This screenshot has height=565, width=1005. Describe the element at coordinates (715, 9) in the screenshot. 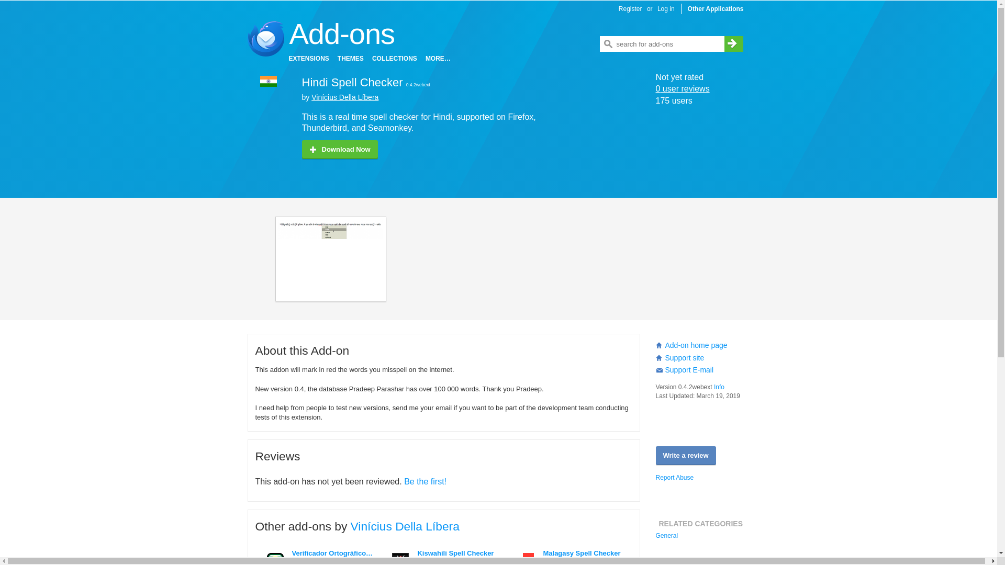

I see `Find add-ons for other applications` at that location.